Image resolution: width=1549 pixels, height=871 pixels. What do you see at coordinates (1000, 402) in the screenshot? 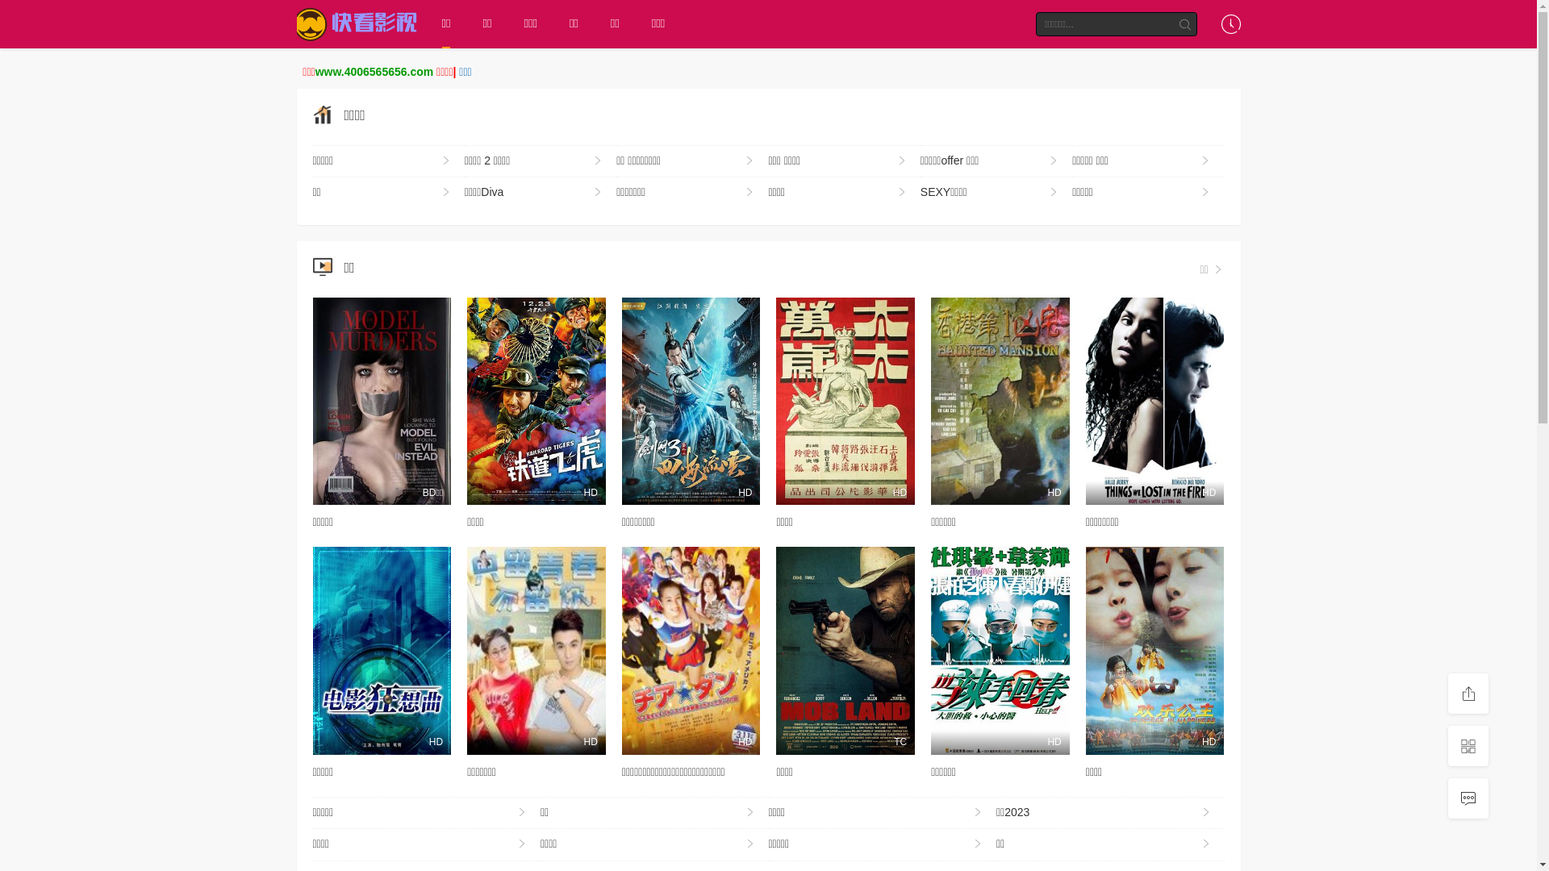
I see `HD` at bounding box center [1000, 402].